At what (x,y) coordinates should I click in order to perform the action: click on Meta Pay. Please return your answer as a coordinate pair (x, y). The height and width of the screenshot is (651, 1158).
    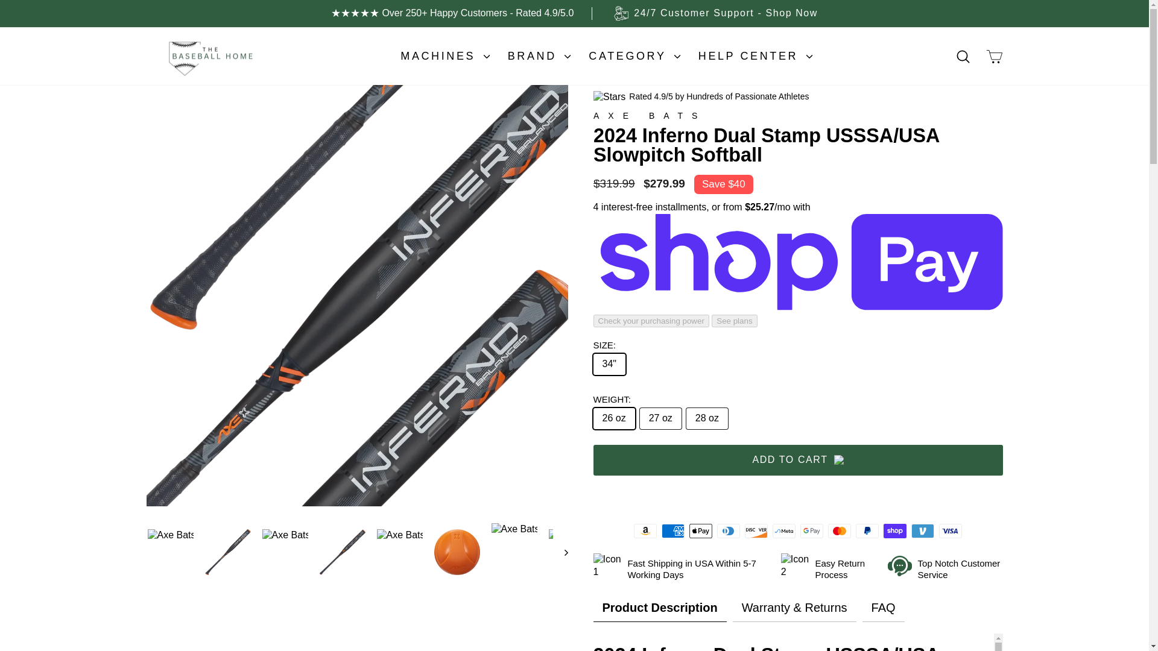
    Looking at the image, I should click on (784, 531).